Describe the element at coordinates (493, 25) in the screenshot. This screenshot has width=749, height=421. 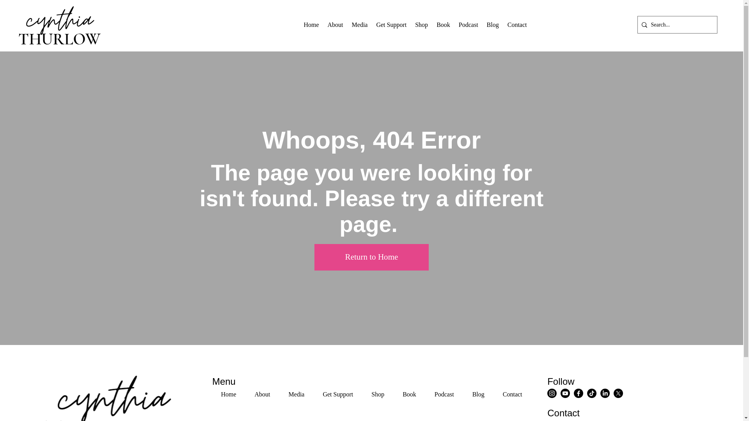
I see `Media` at that location.